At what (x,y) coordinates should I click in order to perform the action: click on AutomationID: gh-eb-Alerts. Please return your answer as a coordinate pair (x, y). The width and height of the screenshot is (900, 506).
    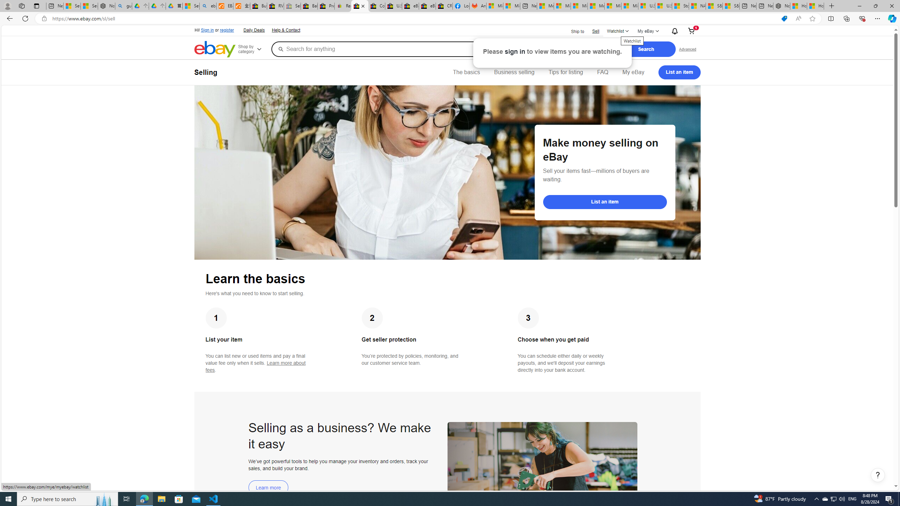
    Looking at the image, I should click on (674, 31).